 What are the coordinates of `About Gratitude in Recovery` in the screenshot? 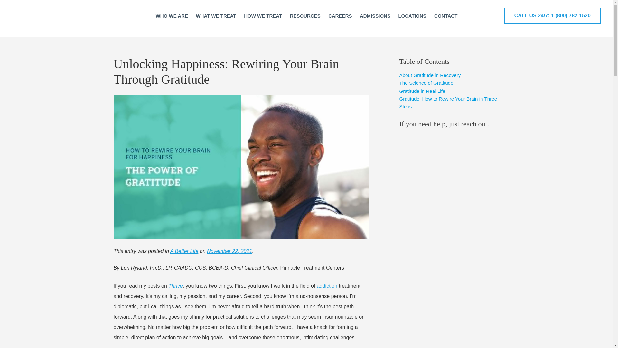 It's located at (430, 75).